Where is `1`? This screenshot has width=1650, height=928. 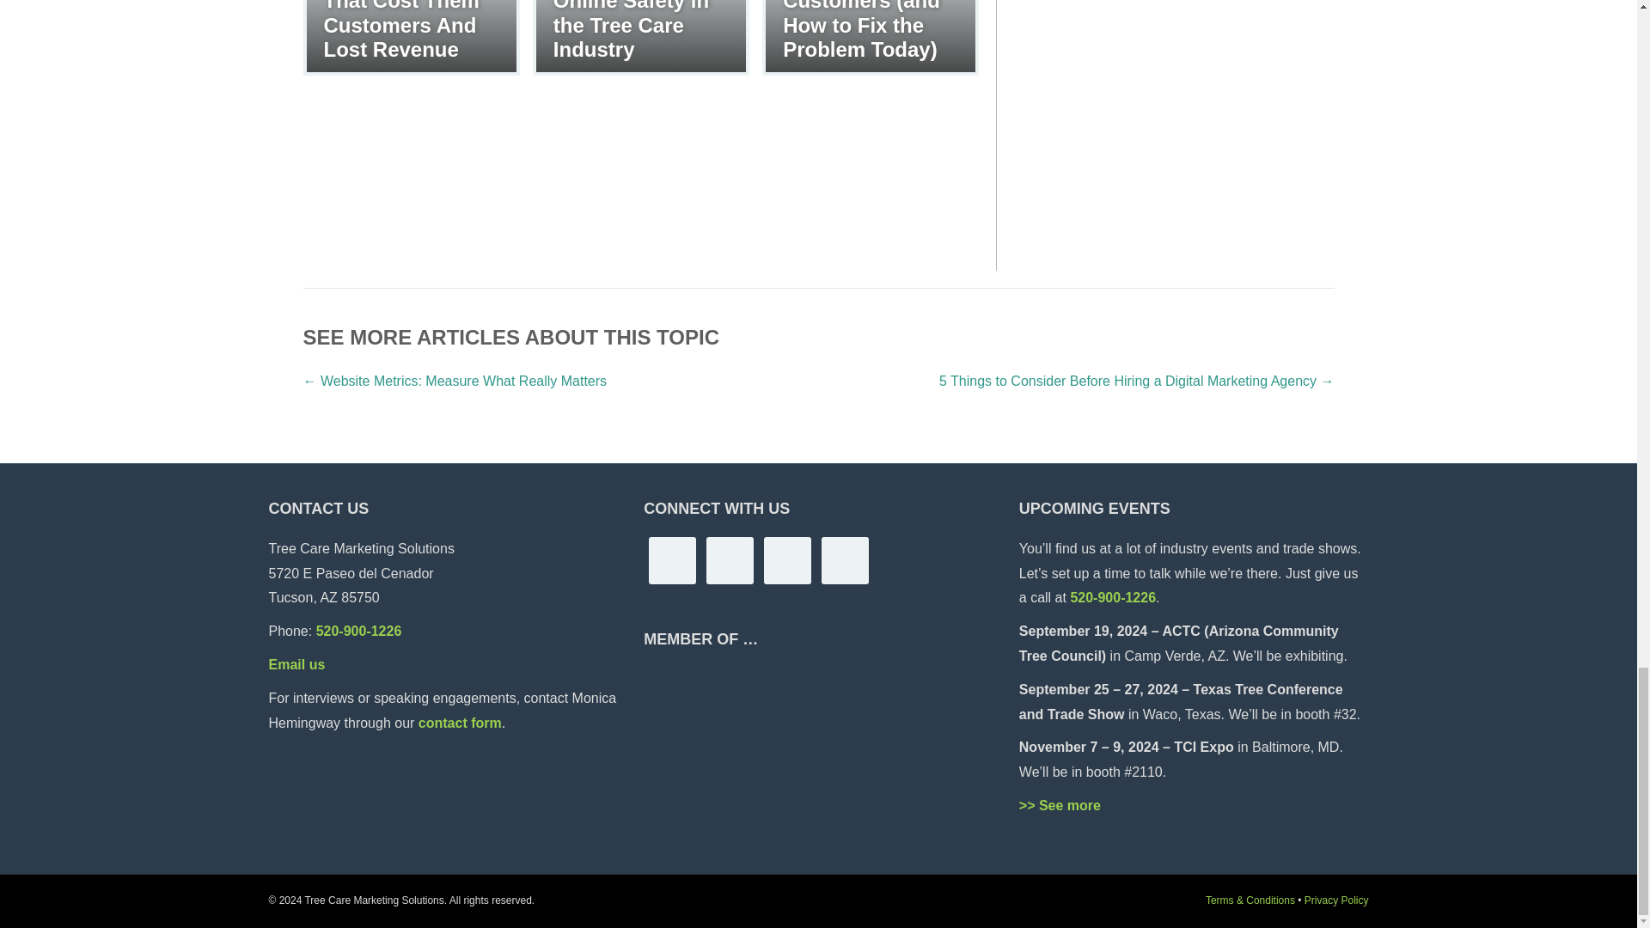 1 is located at coordinates (1174, 93).